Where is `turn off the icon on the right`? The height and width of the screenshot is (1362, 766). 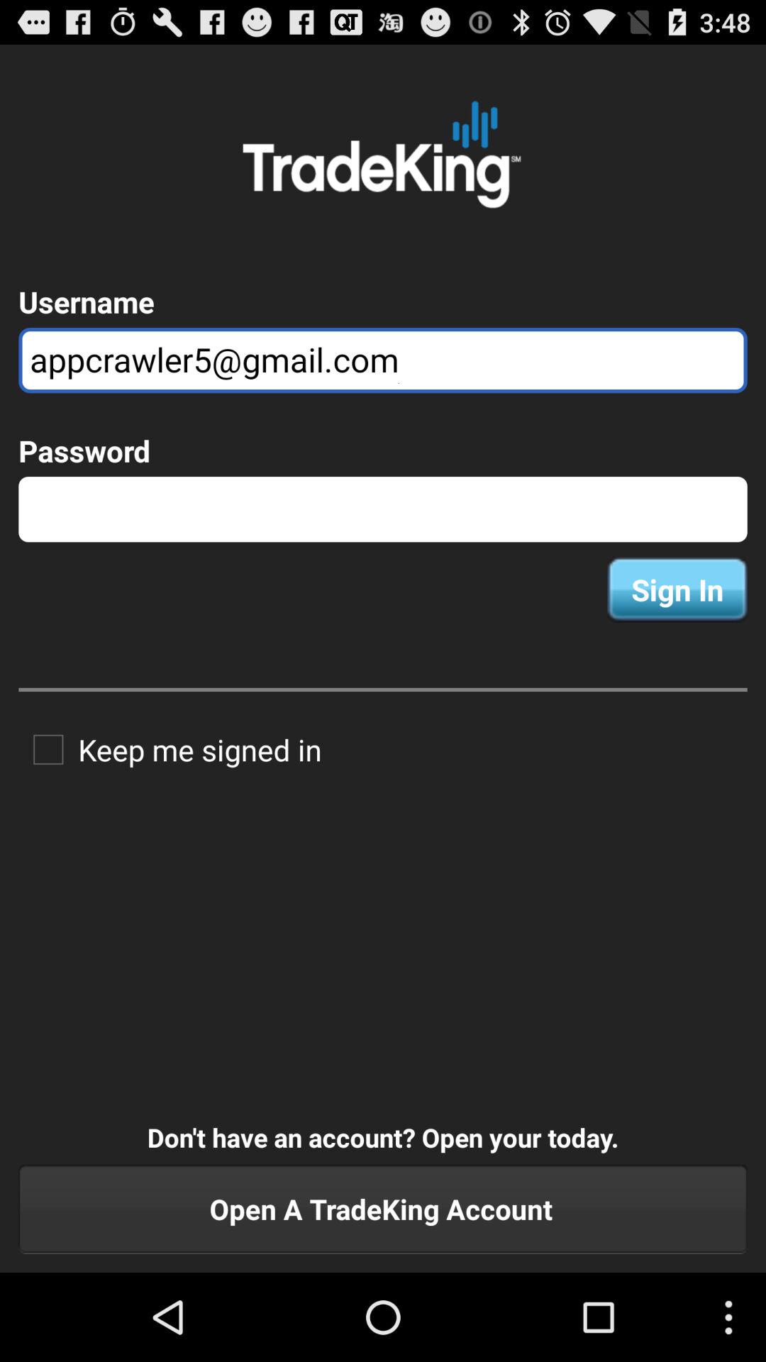
turn off the icon on the right is located at coordinates (677, 589).